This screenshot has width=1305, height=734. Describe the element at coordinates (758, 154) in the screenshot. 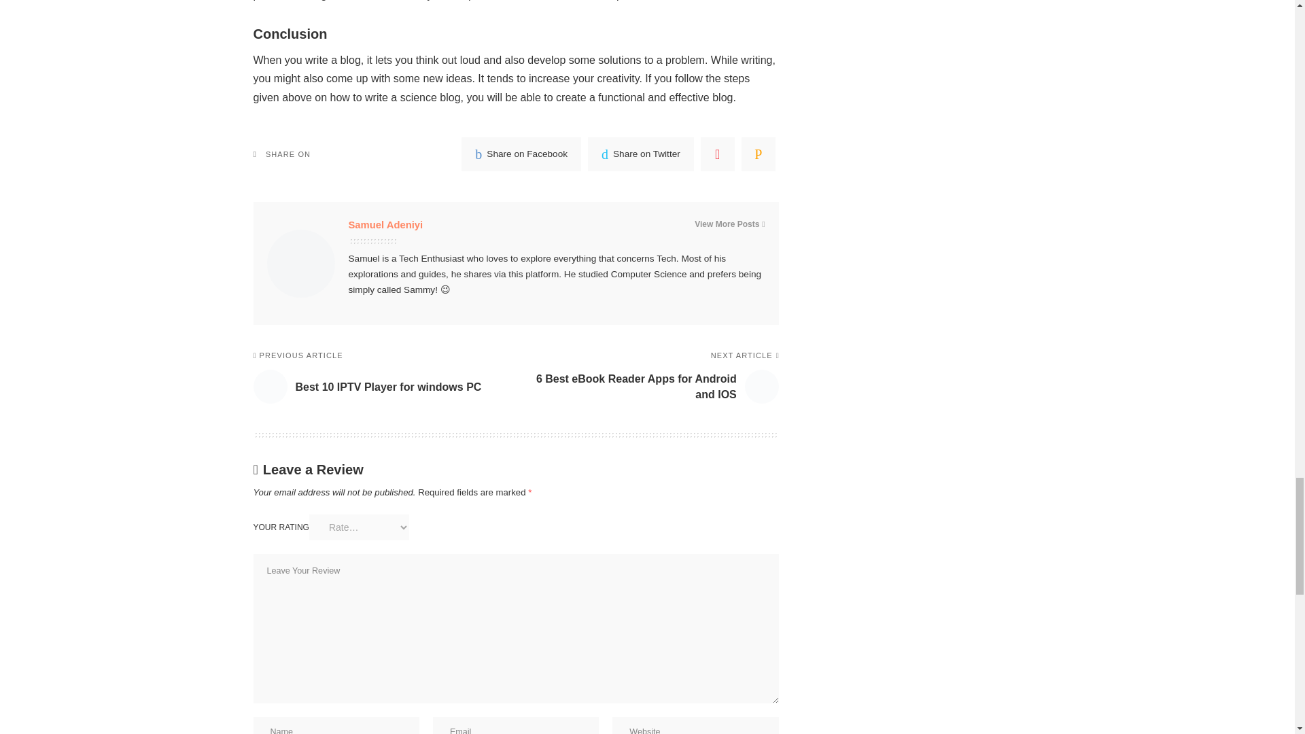

I see `Email` at that location.